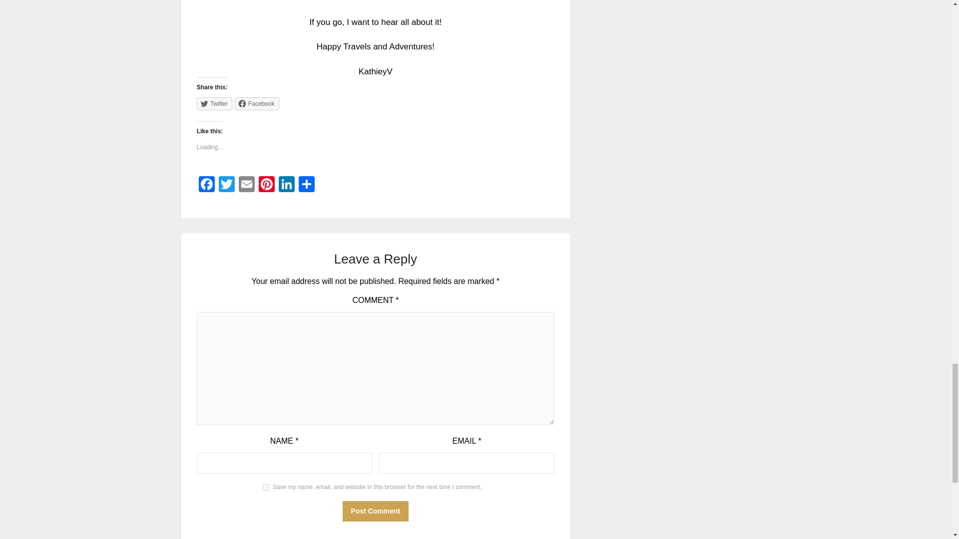 This screenshot has width=959, height=539. I want to click on Share, so click(306, 185).